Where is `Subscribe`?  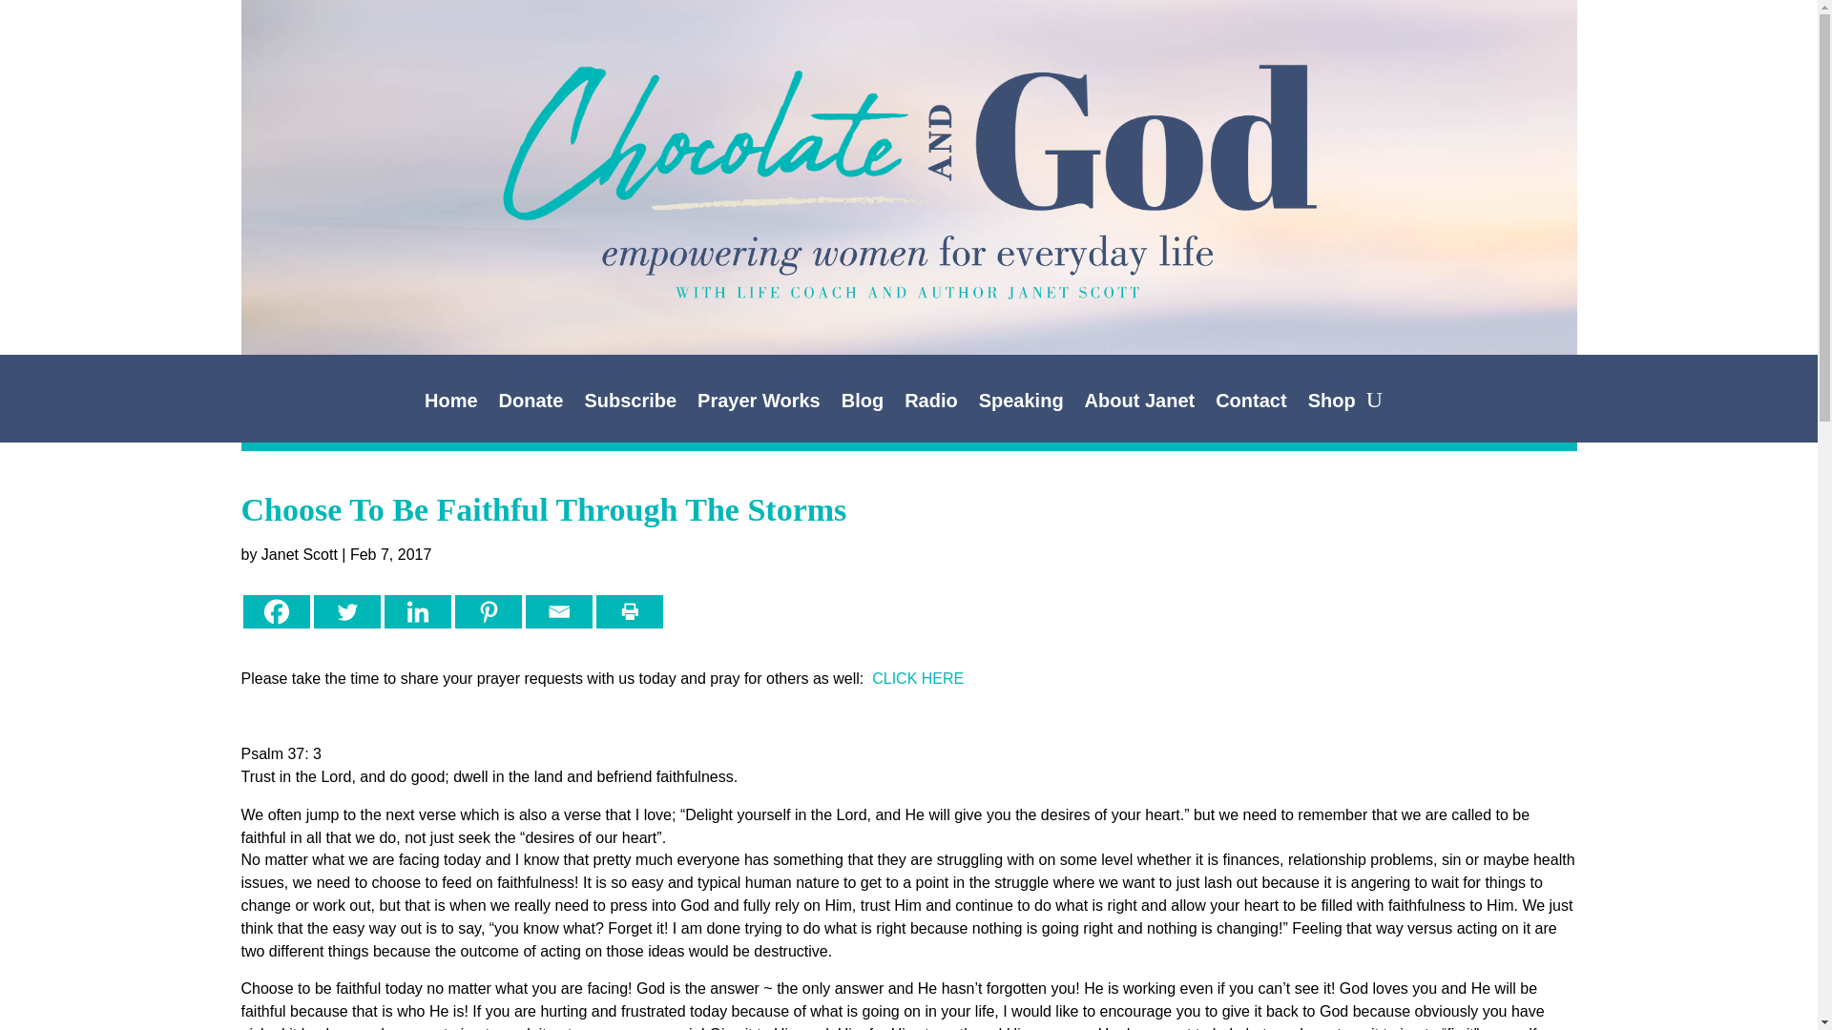
Subscribe is located at coordinates (630, 404).